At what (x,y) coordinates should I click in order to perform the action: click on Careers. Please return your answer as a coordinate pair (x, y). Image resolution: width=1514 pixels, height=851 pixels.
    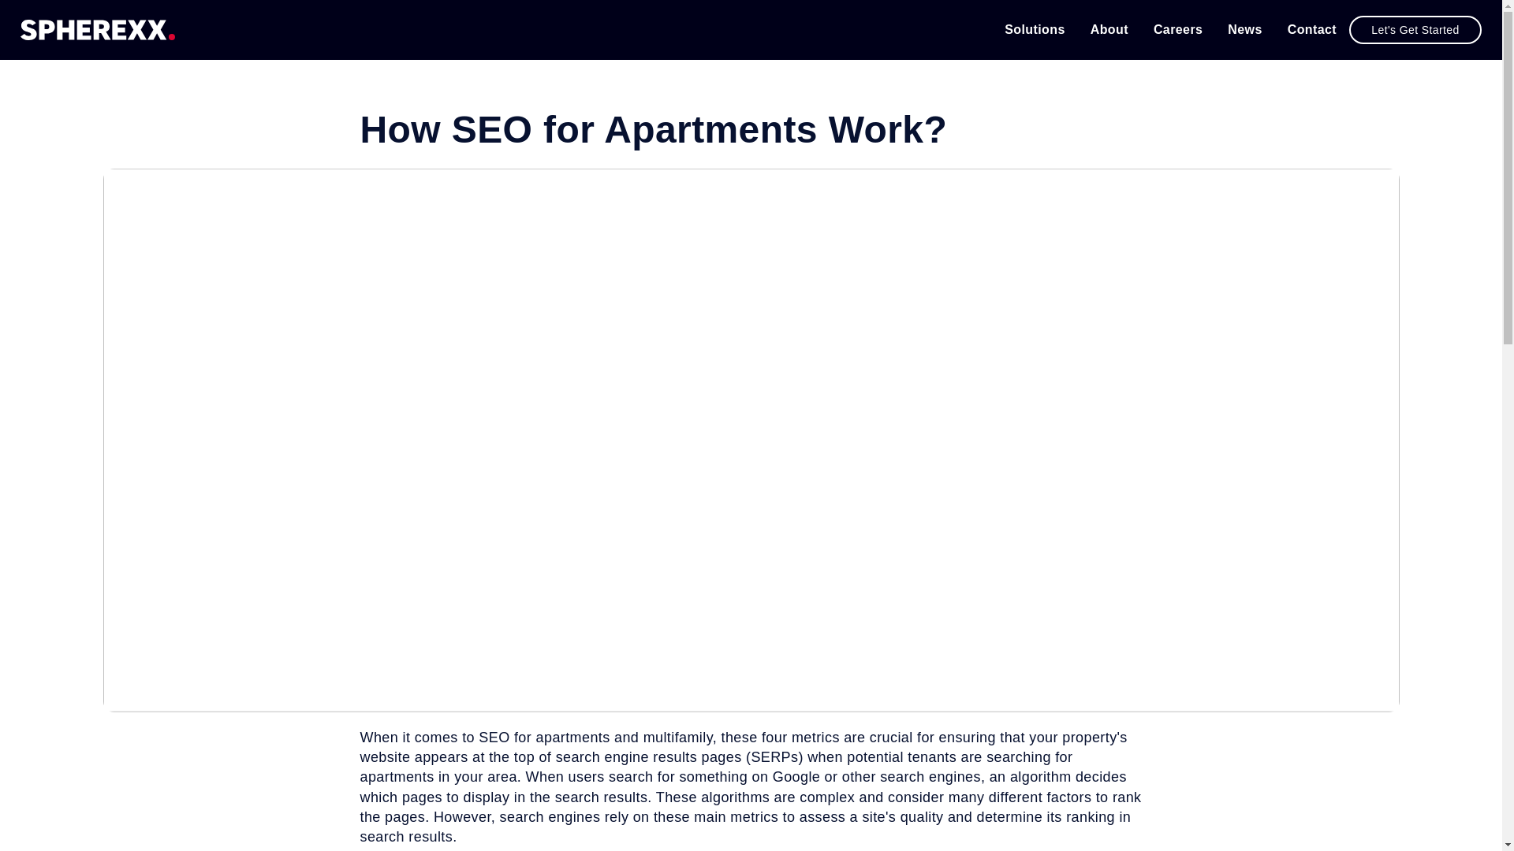
    Looking at the image, I should click on (1178, 30).